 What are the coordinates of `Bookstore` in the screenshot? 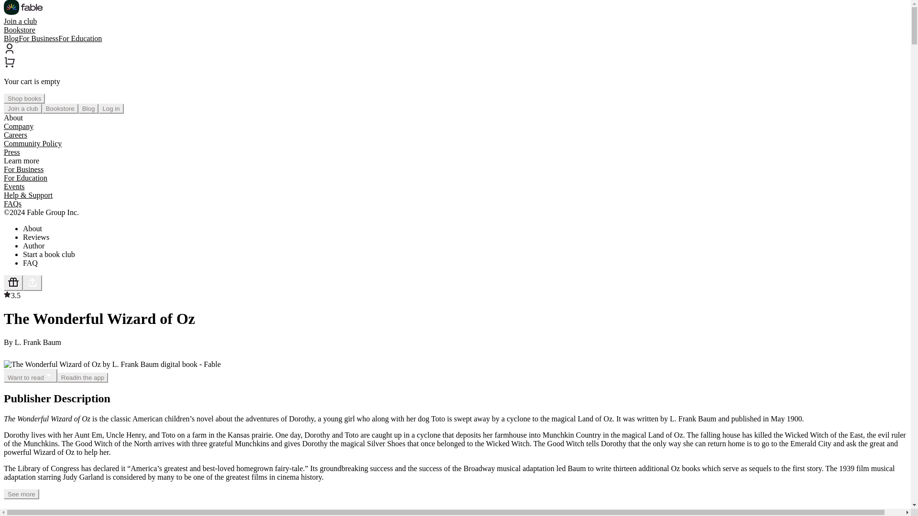 It's located at (19, 30).